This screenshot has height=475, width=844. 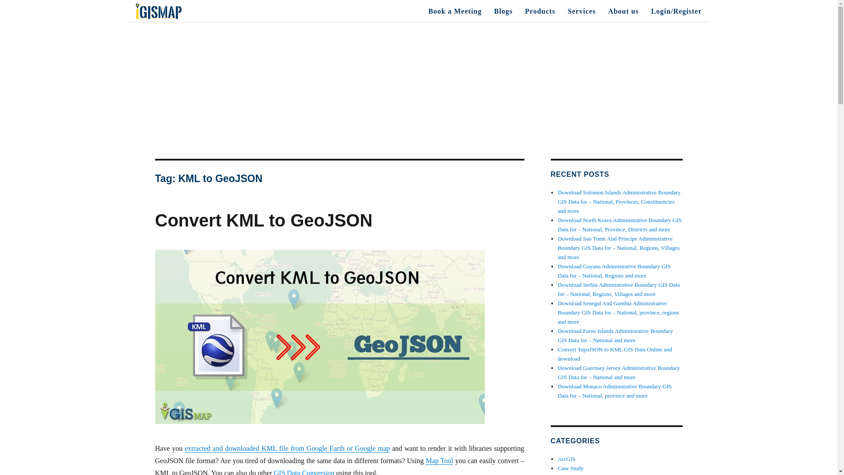 What do you see at coordinates (304, 472) in the screenshot?
I see `GIS Data Conversion` at bounding box center [304, 472].